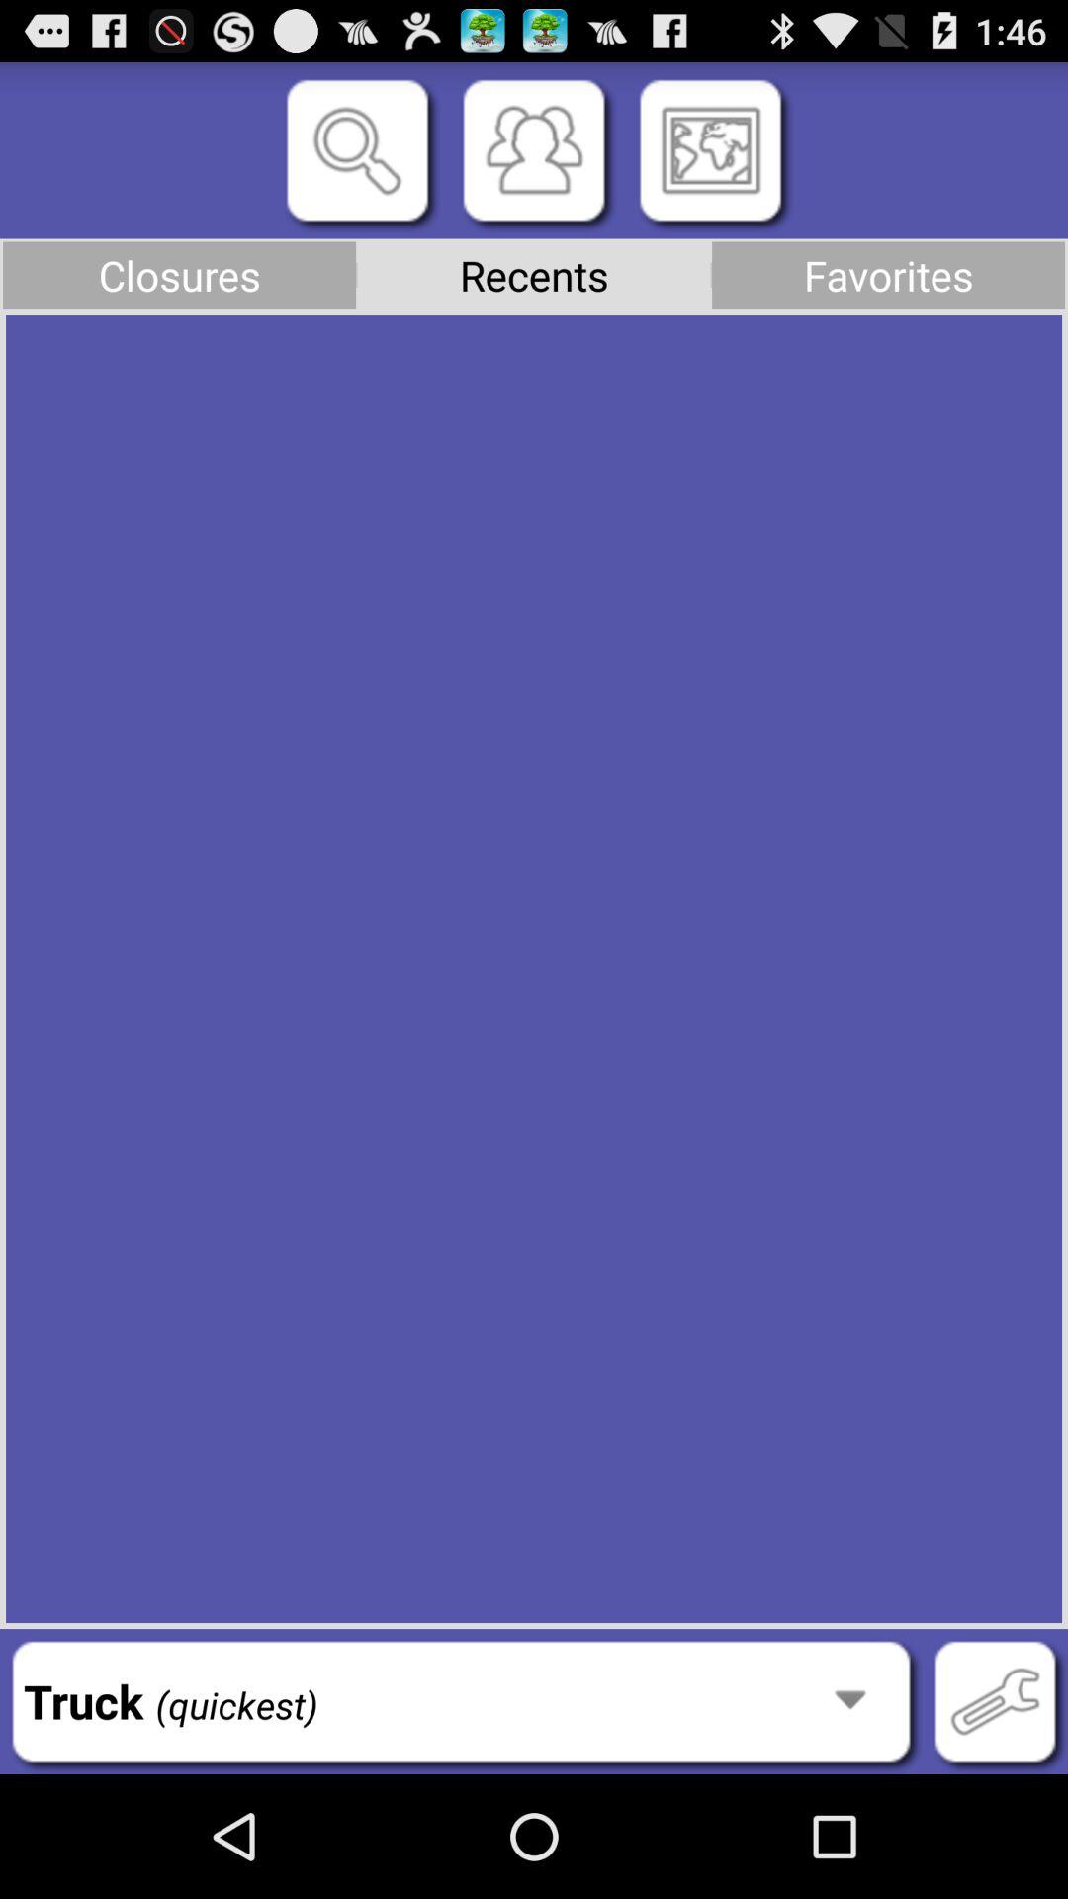  I want to click on launch button at the bottom, so click(461, 1701).